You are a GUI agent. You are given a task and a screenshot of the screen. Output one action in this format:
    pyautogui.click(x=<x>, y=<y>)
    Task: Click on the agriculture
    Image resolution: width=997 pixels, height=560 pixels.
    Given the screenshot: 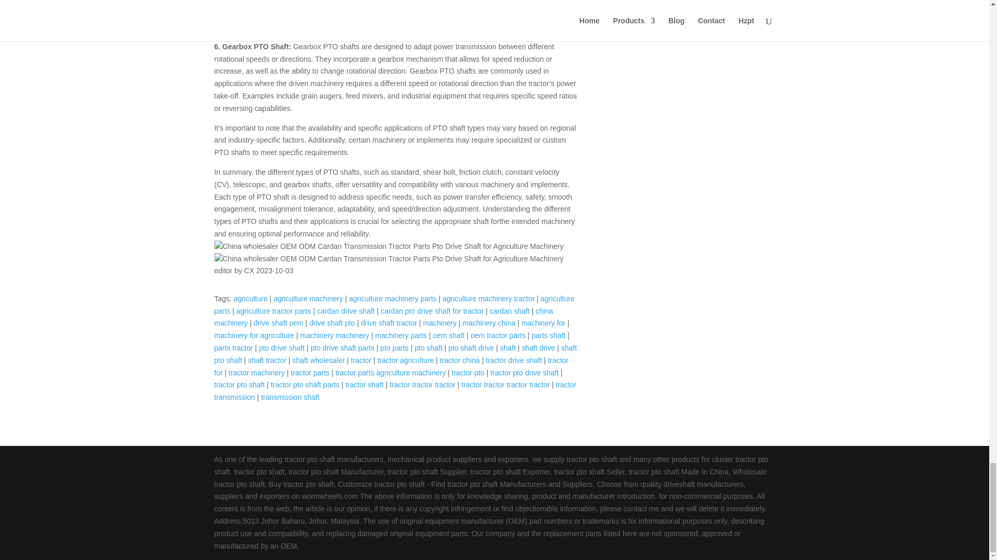 What is the action you would take?
    pyautogui.click(x=250, y=299)
    